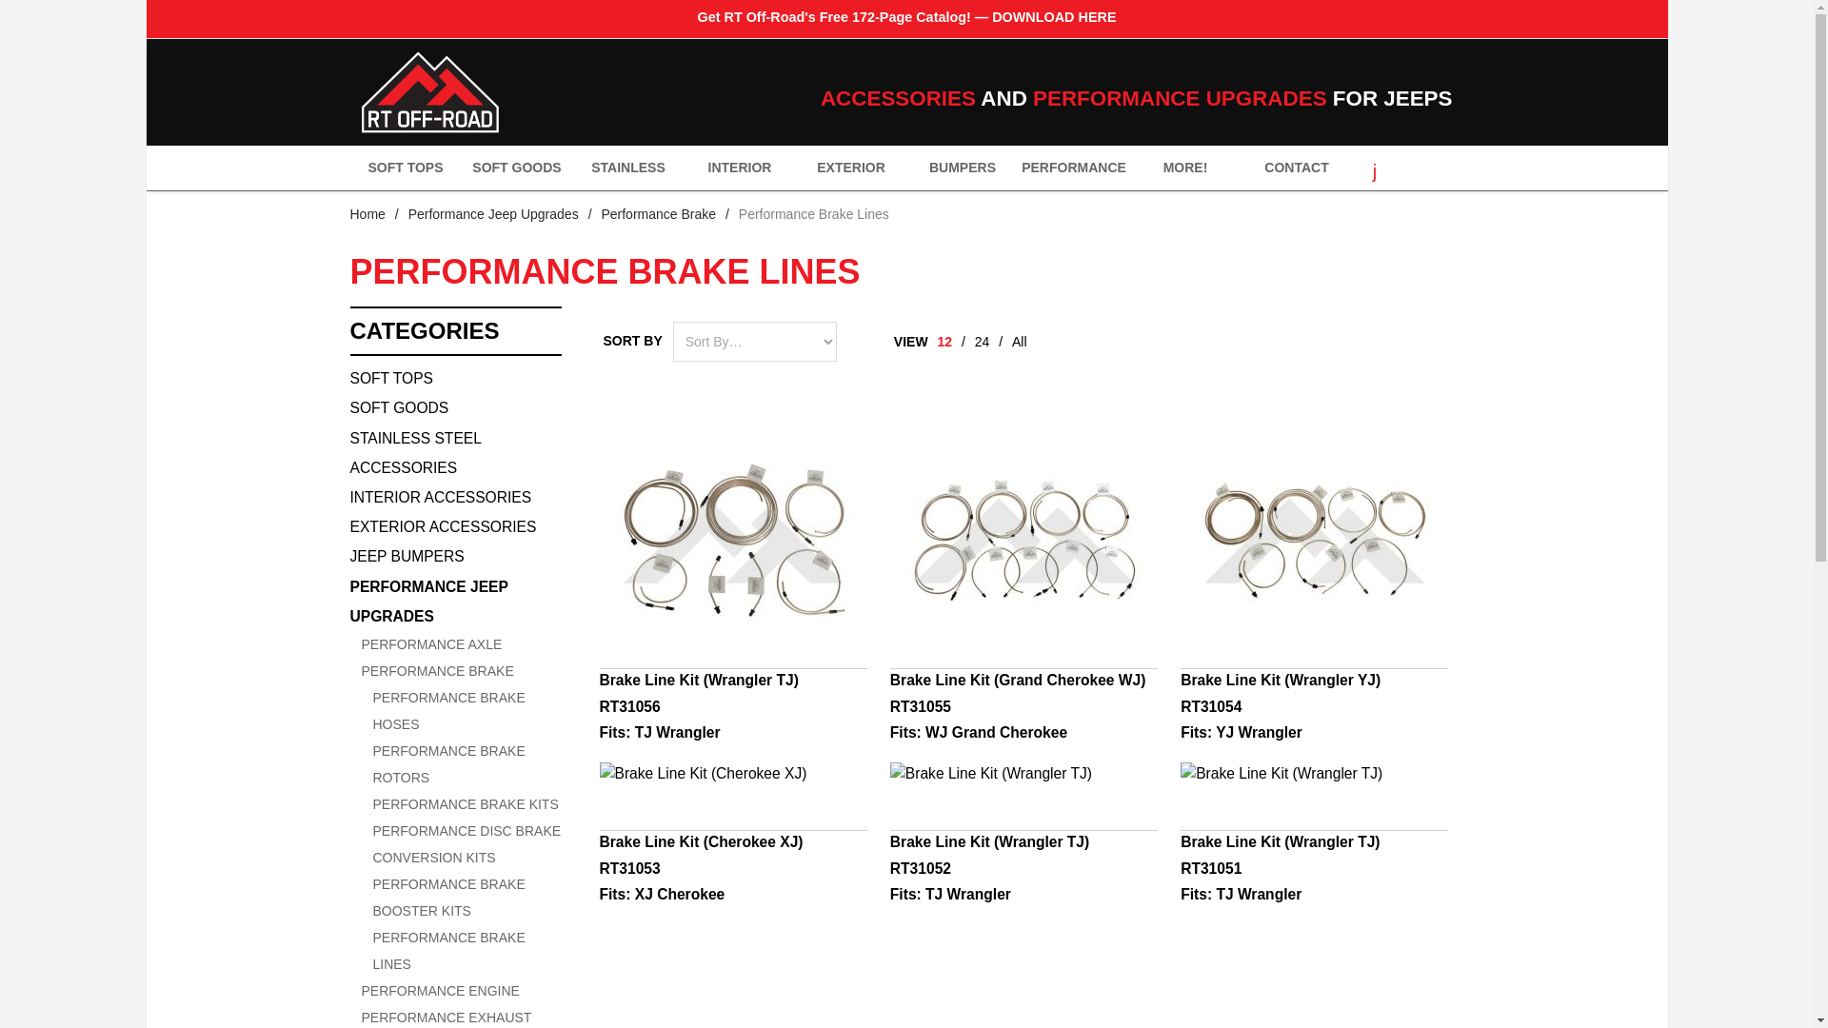  I want to click on Performance Jeep Upgrades, so click(493, 214).